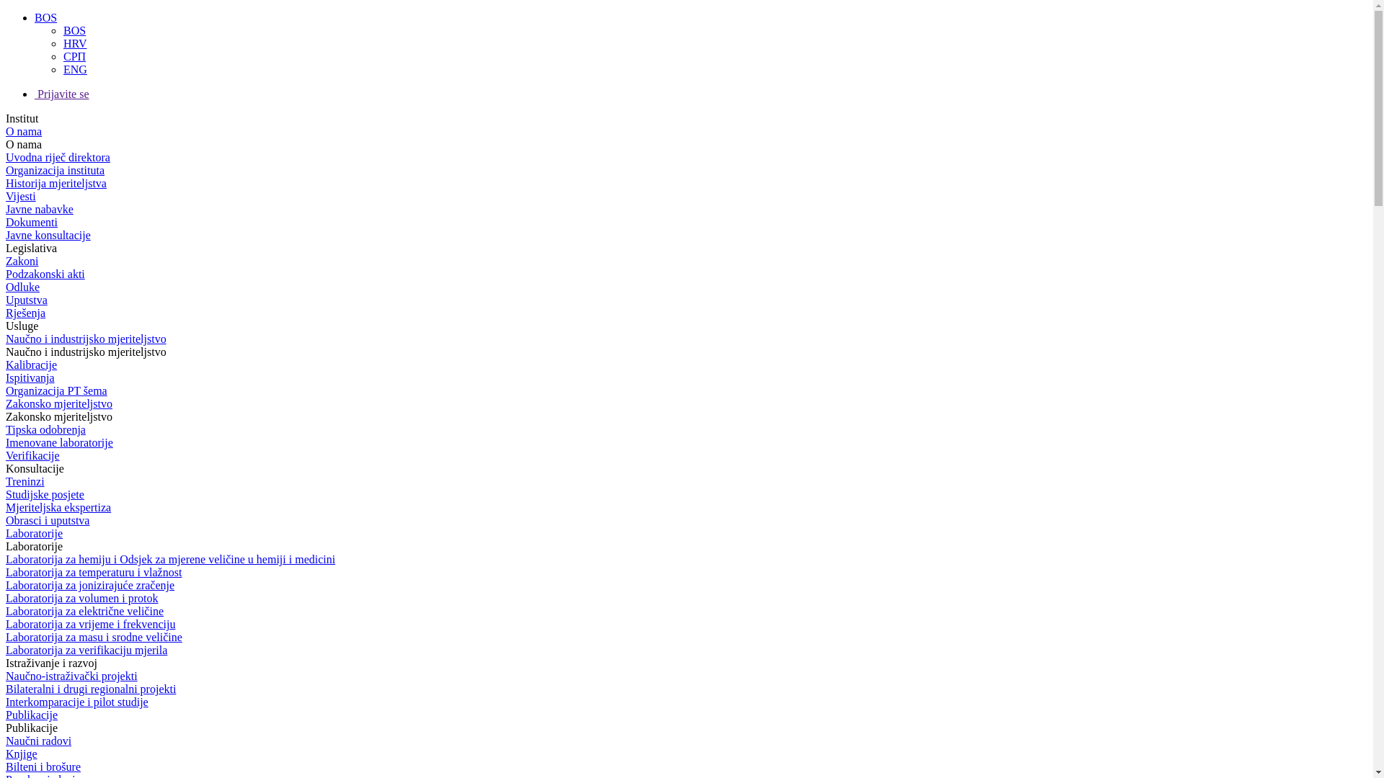 The height and width of the screenshot is (778, 1384). Describe the element at coordinates (82, 598) in the screenshot. I see `Laboratorija za volumen i protok` at that location.